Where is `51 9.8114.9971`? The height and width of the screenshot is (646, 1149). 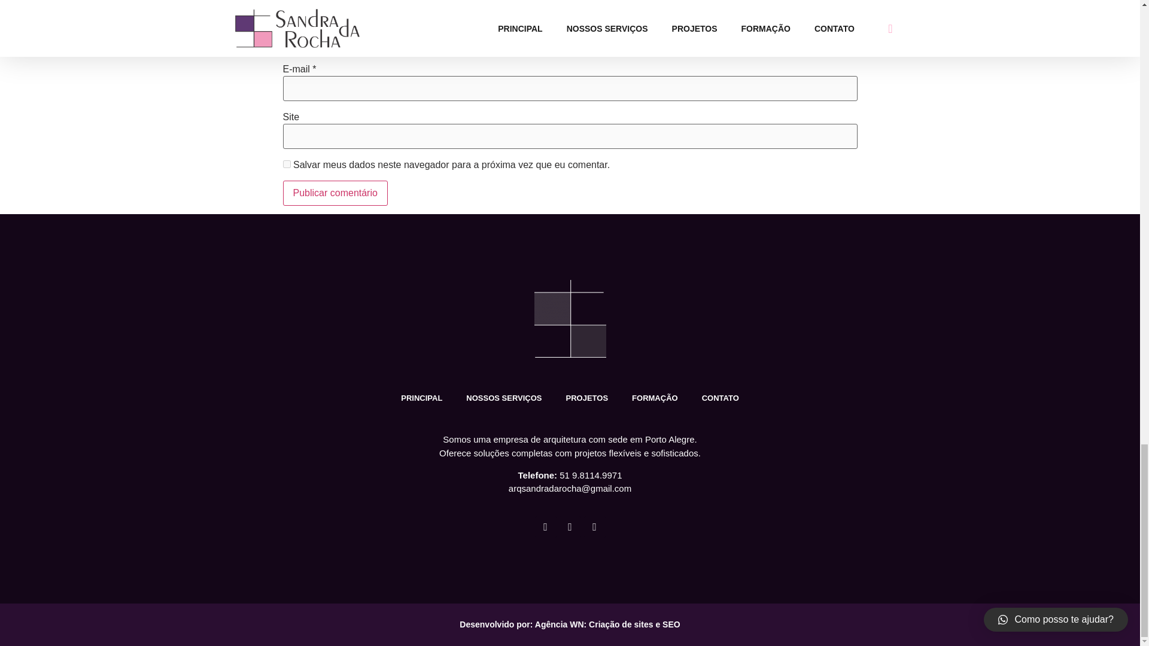
51 9.8114.9971 is located at coordinates (590, 475).